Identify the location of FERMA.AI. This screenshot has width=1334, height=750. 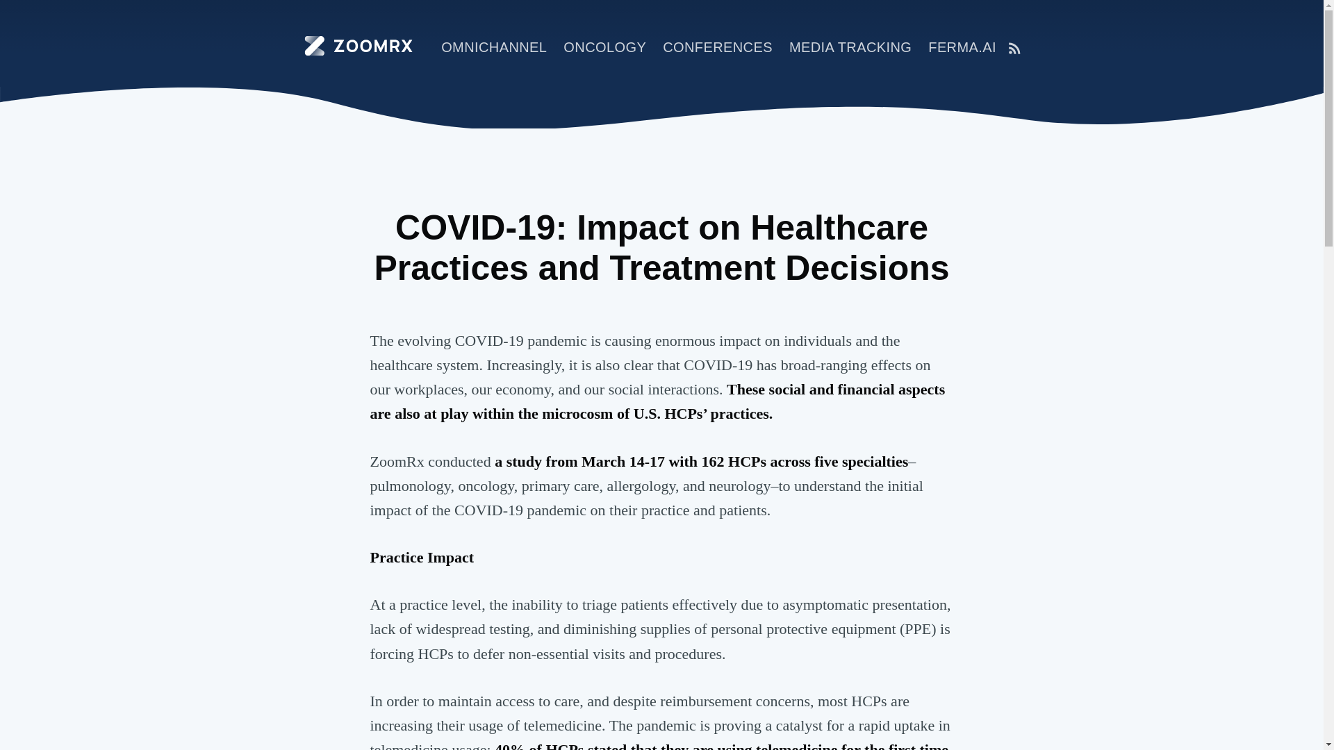
(962, 47).